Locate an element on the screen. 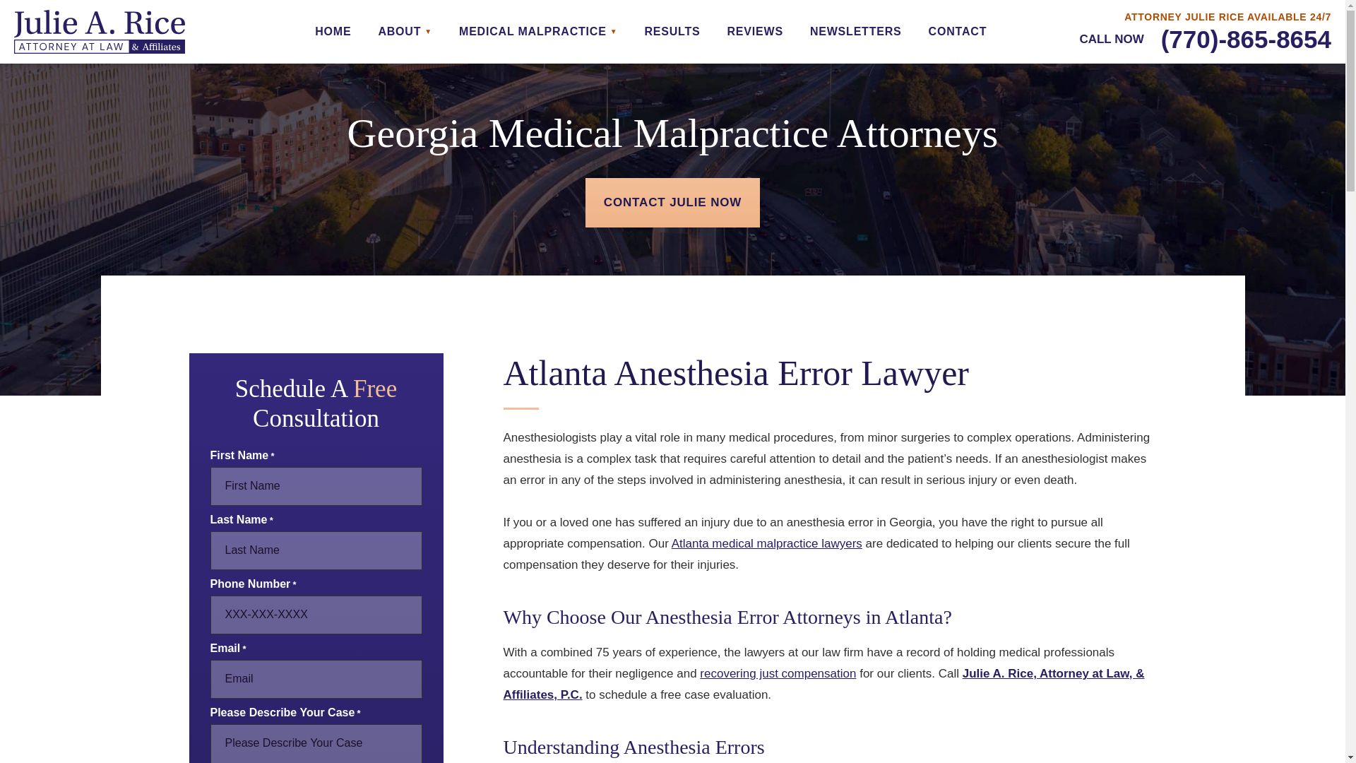 The height and width of the screenshot is (763, 1356). CONTACT JULIE NOW is located at coordinates (672, 202).